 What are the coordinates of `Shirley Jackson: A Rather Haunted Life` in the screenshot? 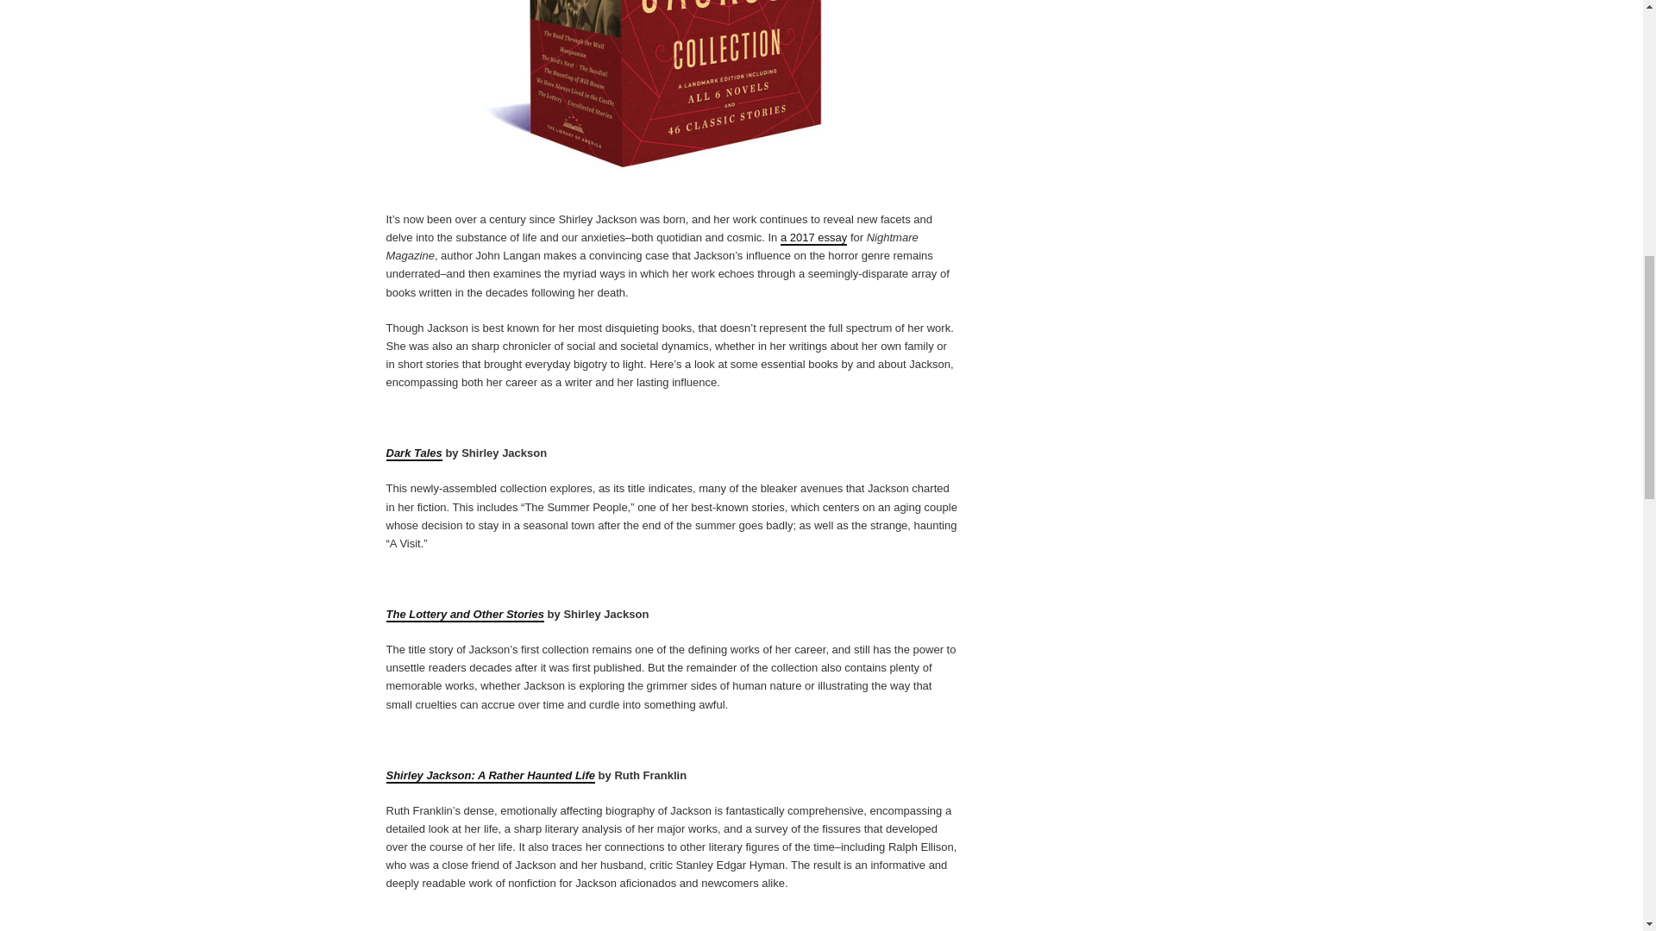 It's located at (491, 776).